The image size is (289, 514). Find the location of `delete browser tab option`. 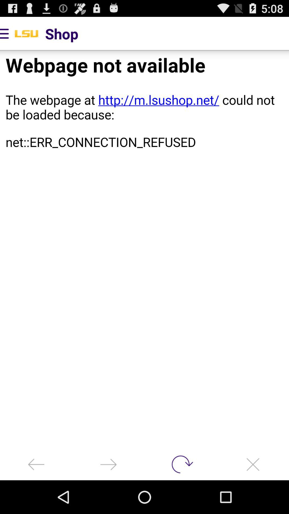

delete browser tab option is located at coordinates (253, 464).